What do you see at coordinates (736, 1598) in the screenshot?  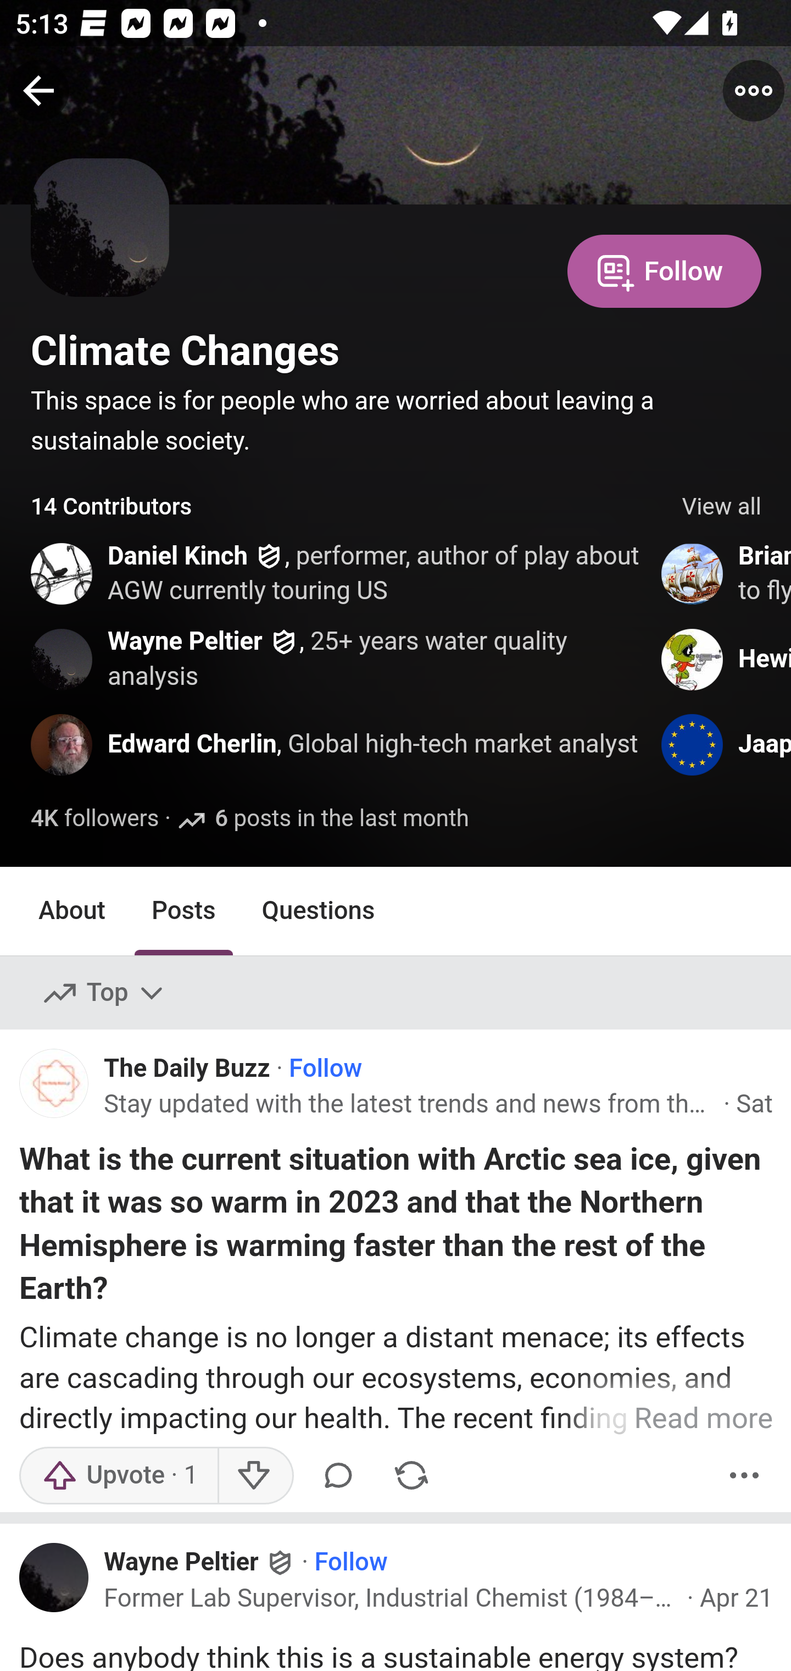 I see `Apr 21` at bounding box center [736, 1598].